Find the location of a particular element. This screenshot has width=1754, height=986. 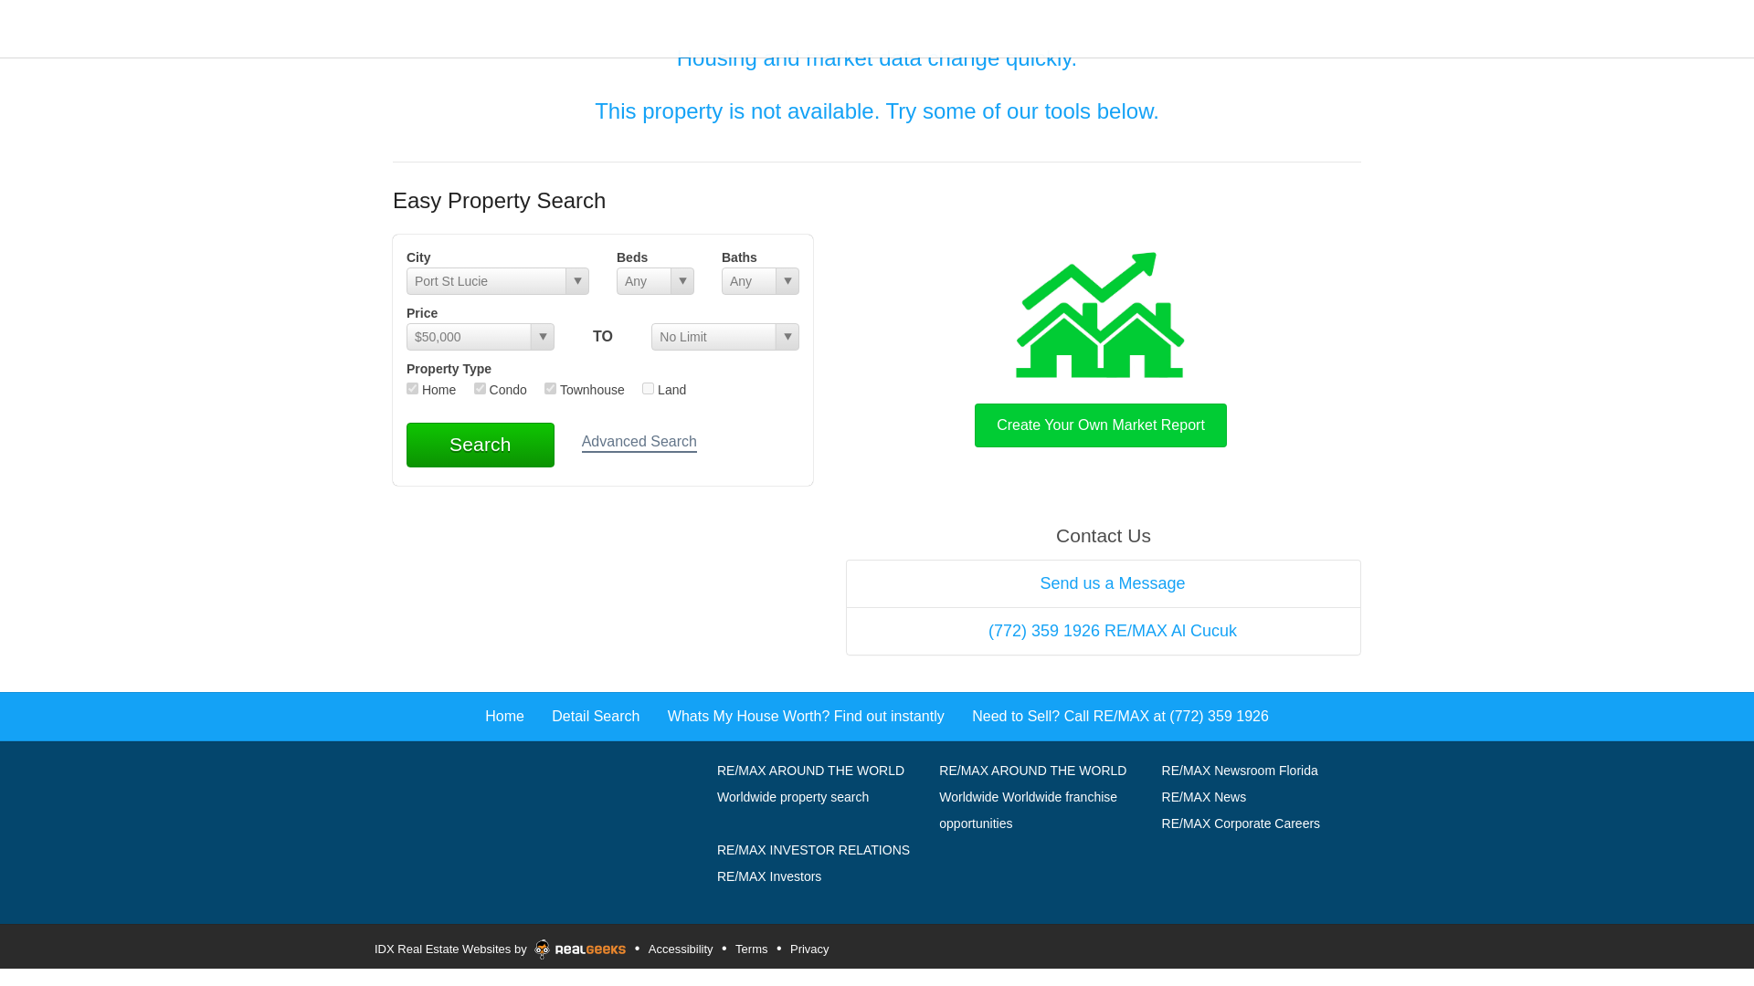

Search is located at coordinates (481, 444).